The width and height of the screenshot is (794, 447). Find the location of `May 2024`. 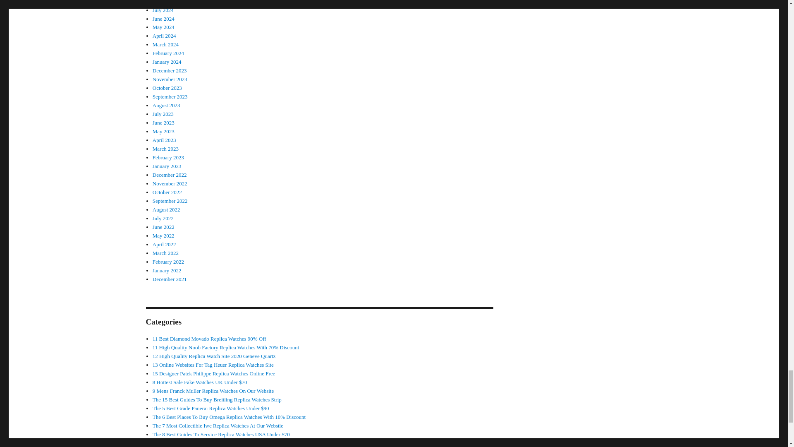

May 2024 is located at coordinates (163, 27).